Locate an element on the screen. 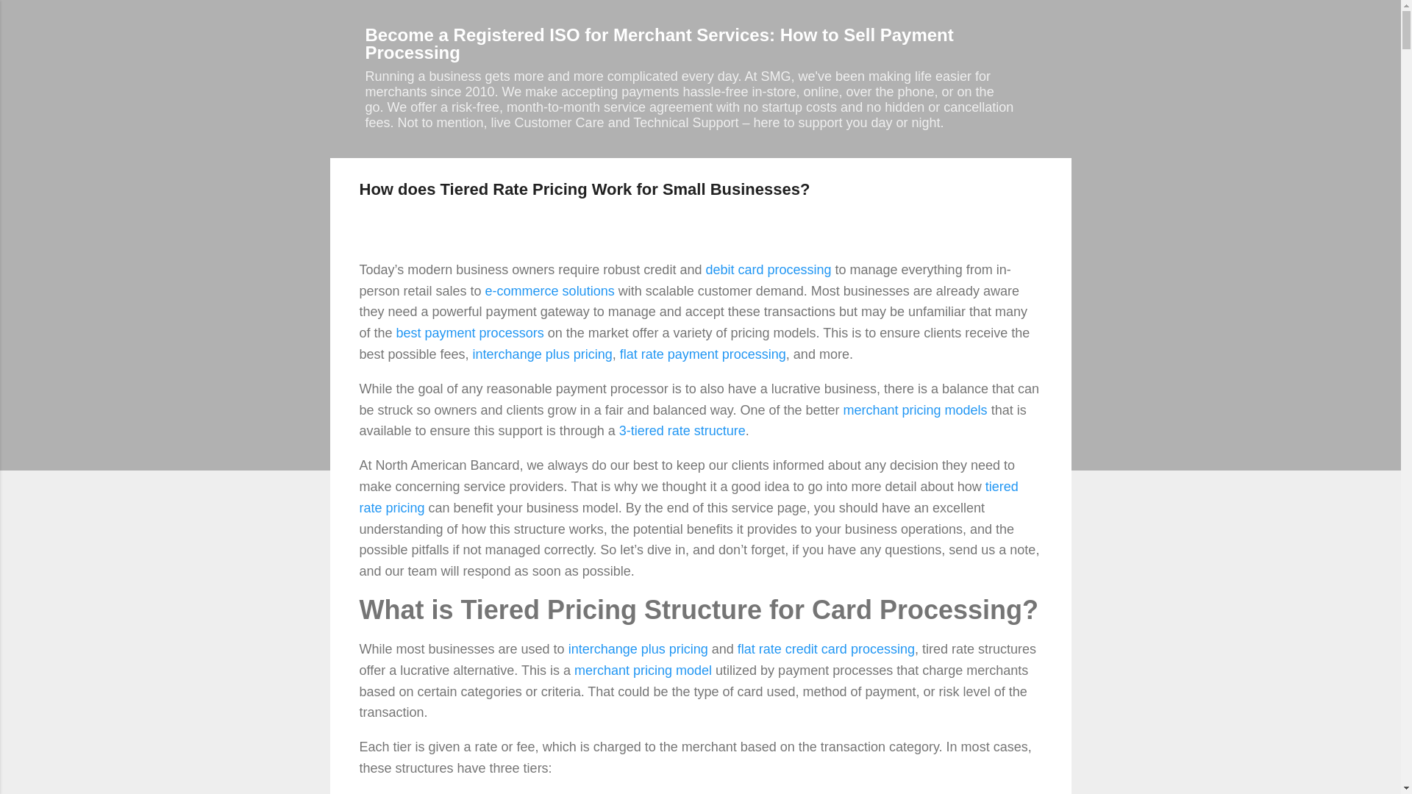 The width and height of the screenshot is (1412, 794). debit card processing is located at coordinates (768, 269).